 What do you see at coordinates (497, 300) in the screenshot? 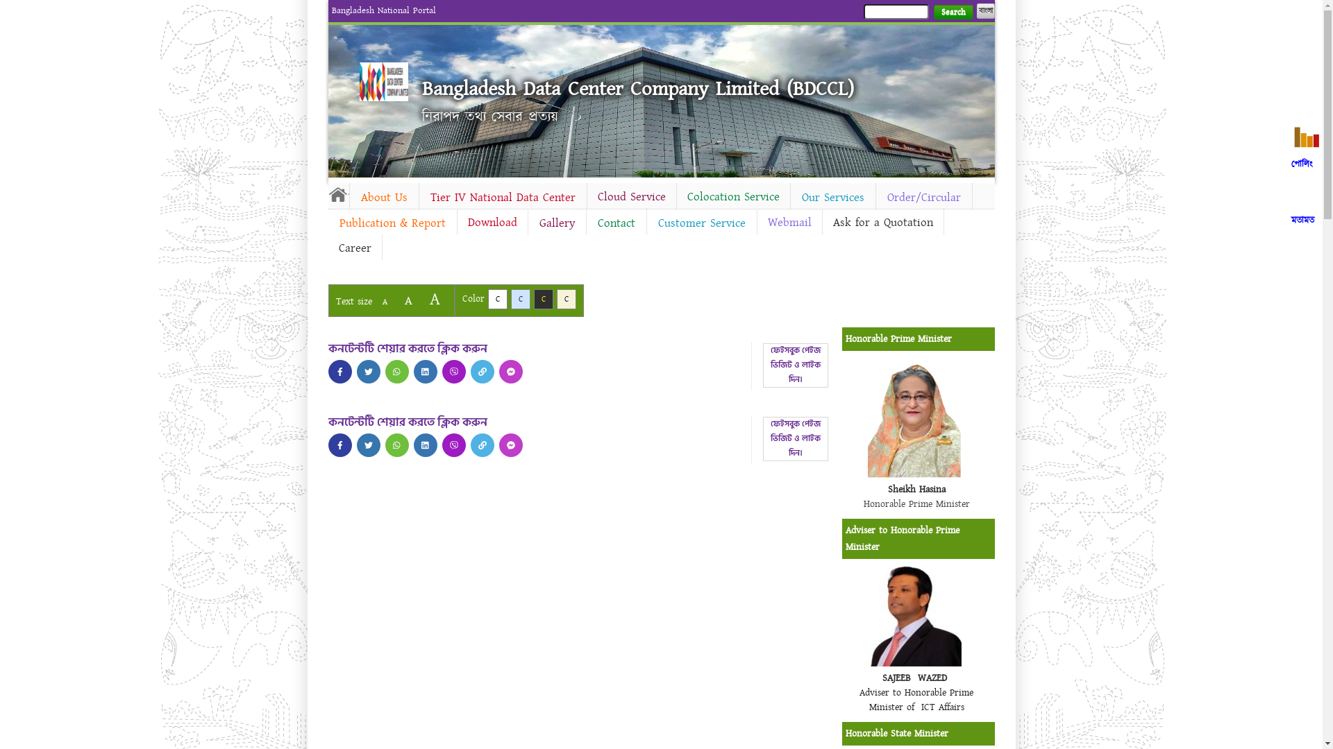
I see `C` at bounding box center [497, 300].